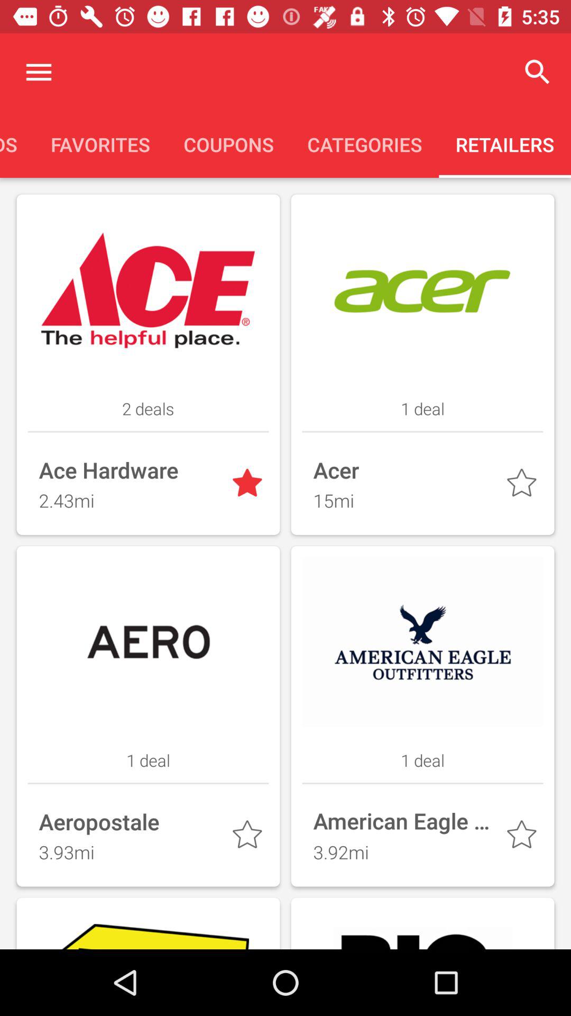  Describe the element at coordinates (39, 72) in the screenshot. I see `display menu options` at that location.